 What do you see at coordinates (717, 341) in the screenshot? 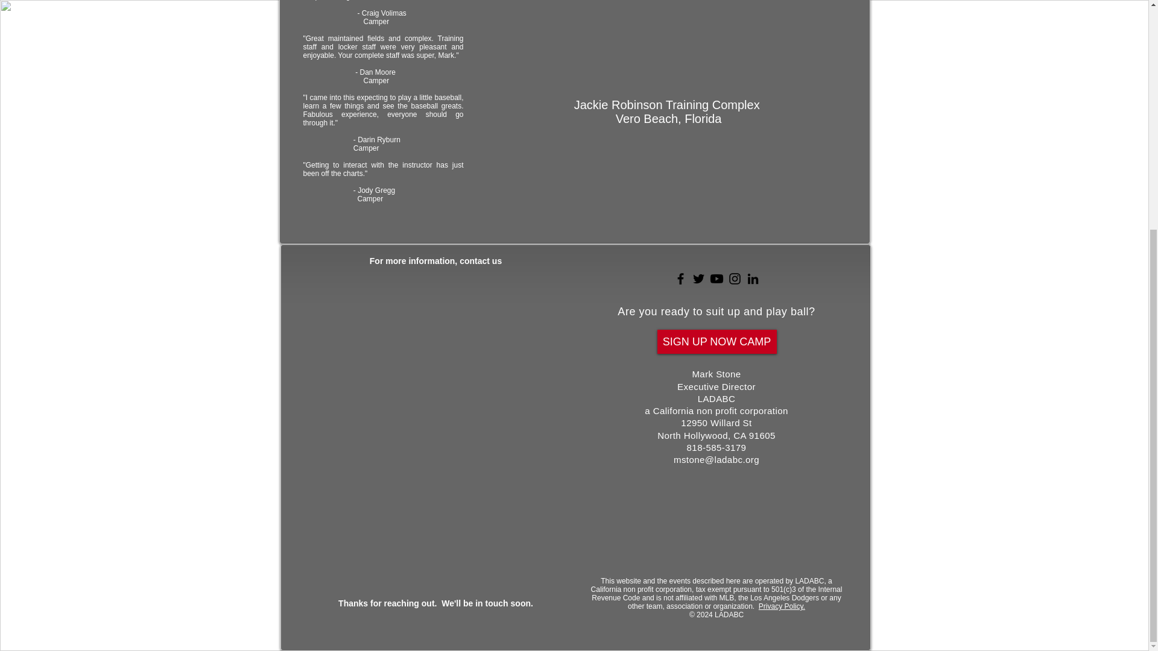
I see `SIGN UP NOW CAMP` at bounding box center [717, 341].